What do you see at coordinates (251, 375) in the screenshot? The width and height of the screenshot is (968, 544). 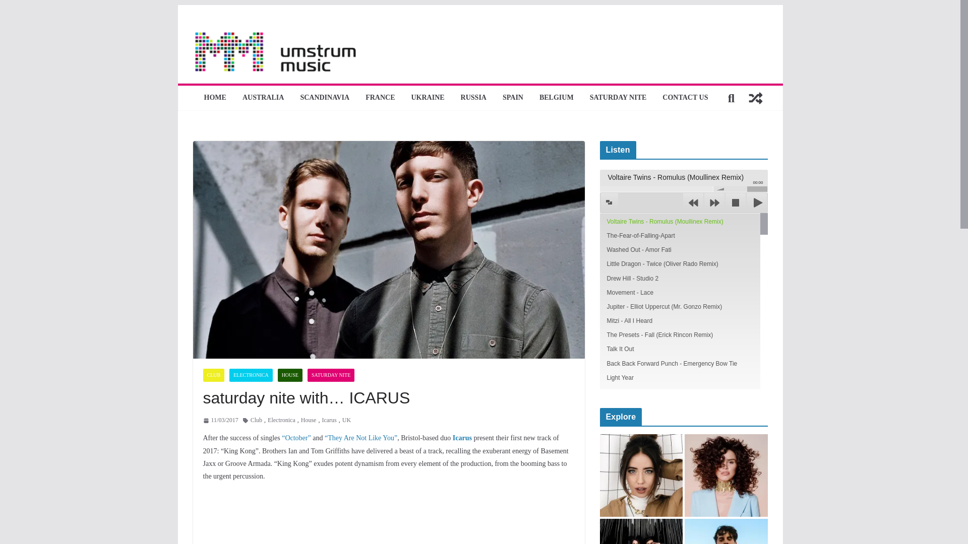 I see `ELECTRONICA` at bounding box center [251, 375].